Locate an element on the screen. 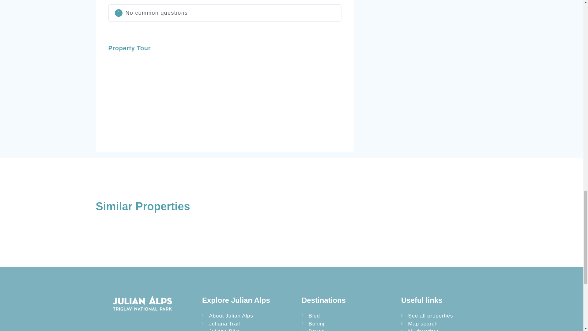 The height and width of the screenshot is (331, 588). Juliana Bike is located at coordinates (247, 329).